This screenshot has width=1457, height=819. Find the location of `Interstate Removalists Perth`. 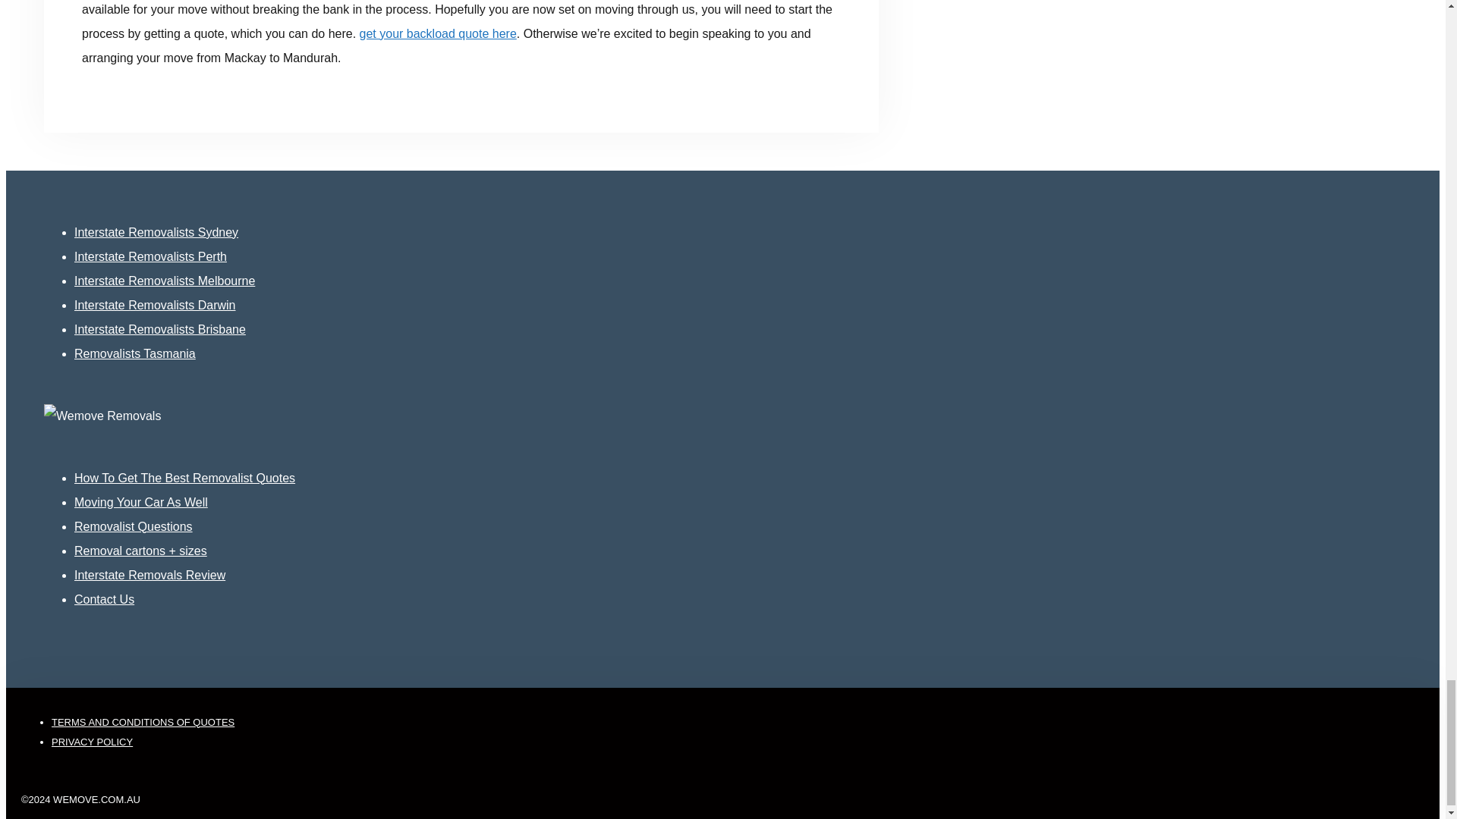

Interstate Removalists Perth is located at coordinates (150, 256).